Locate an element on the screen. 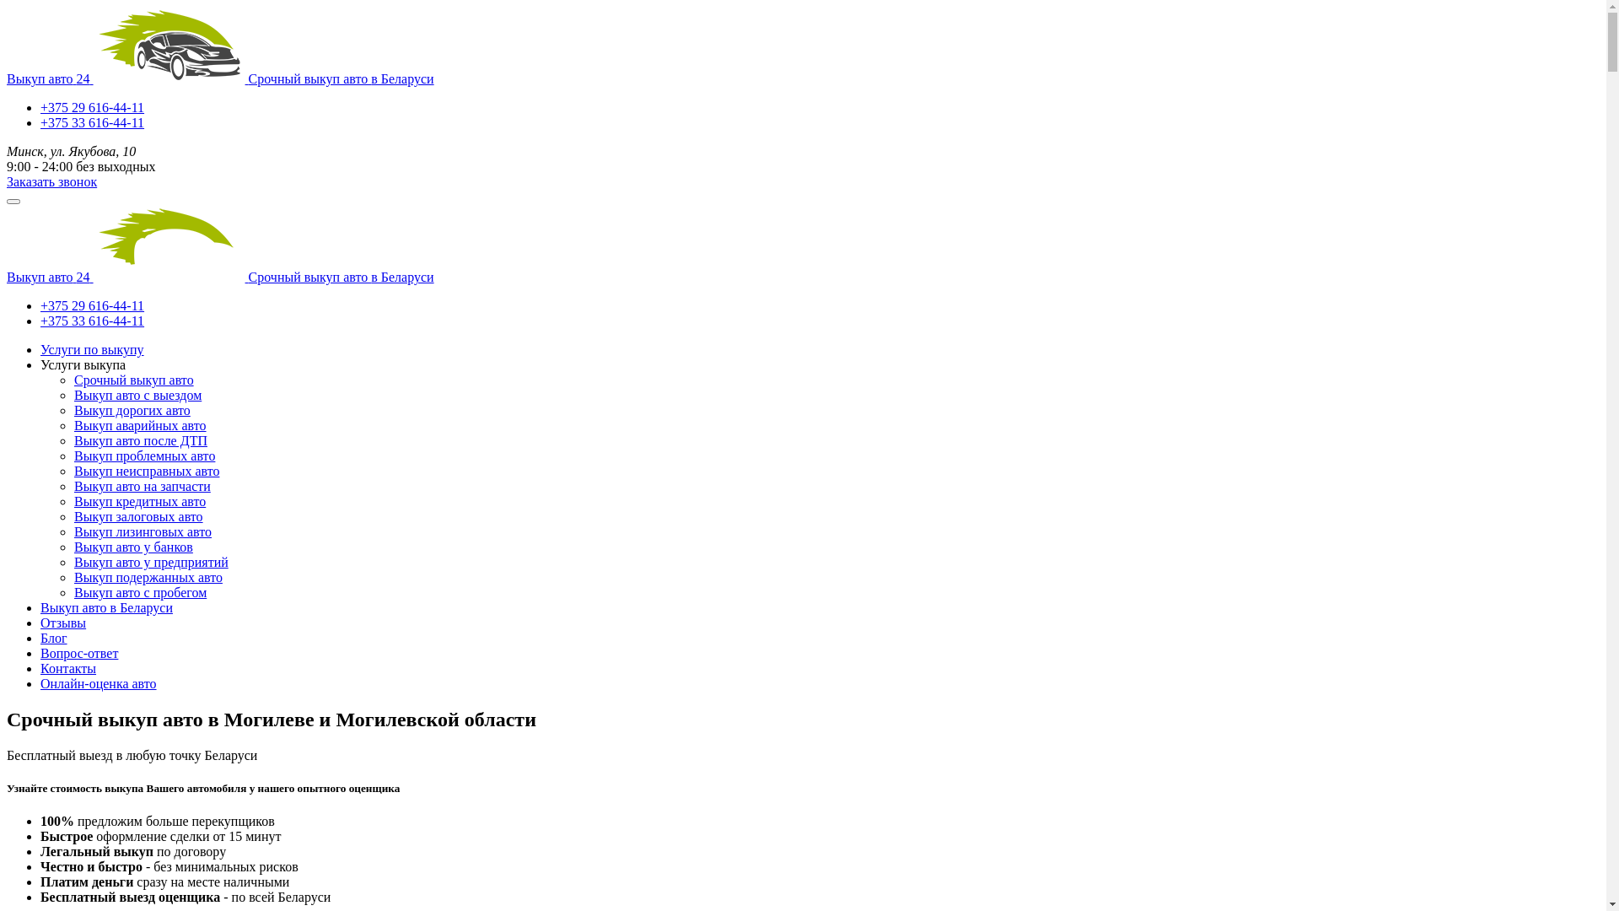 The height and width of the screenshot is (911, 1619). +375 33 616-44-11 is located at coordinates (93, 321).